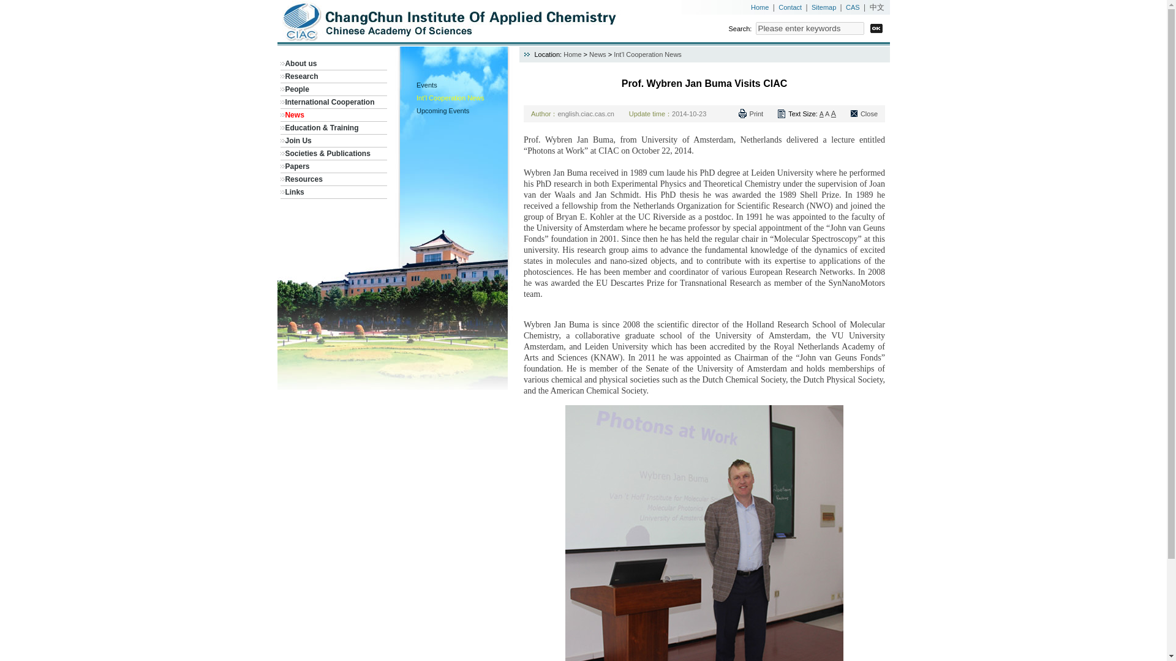 This screenshot has width=1176, height=661. I want to click on People, so click(296, 89).